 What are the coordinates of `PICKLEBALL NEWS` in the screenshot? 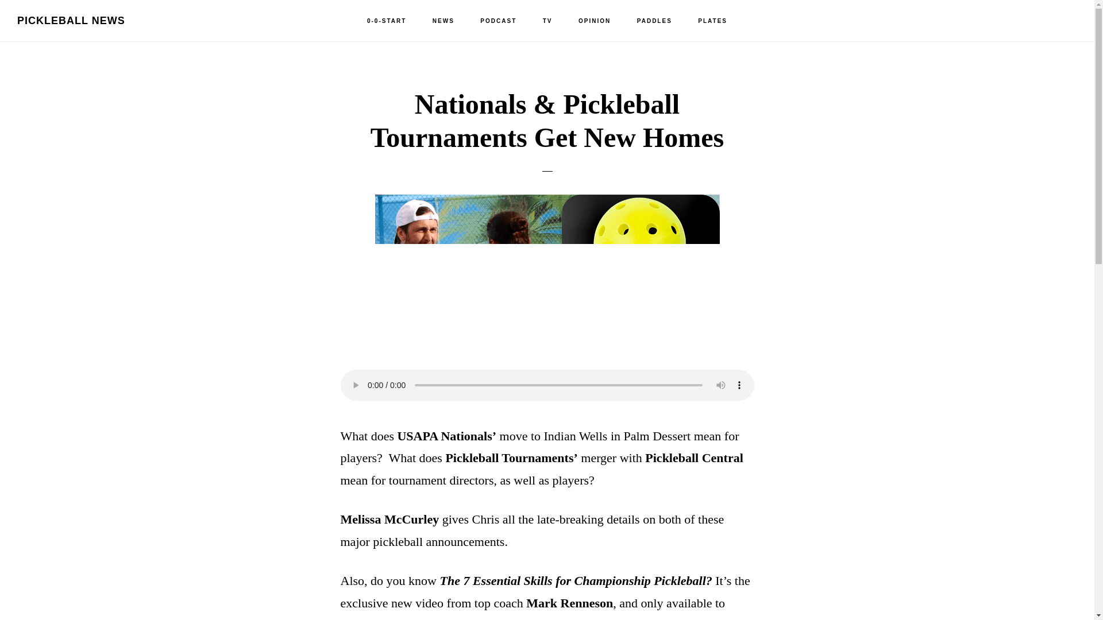 It's located at (71, 21).